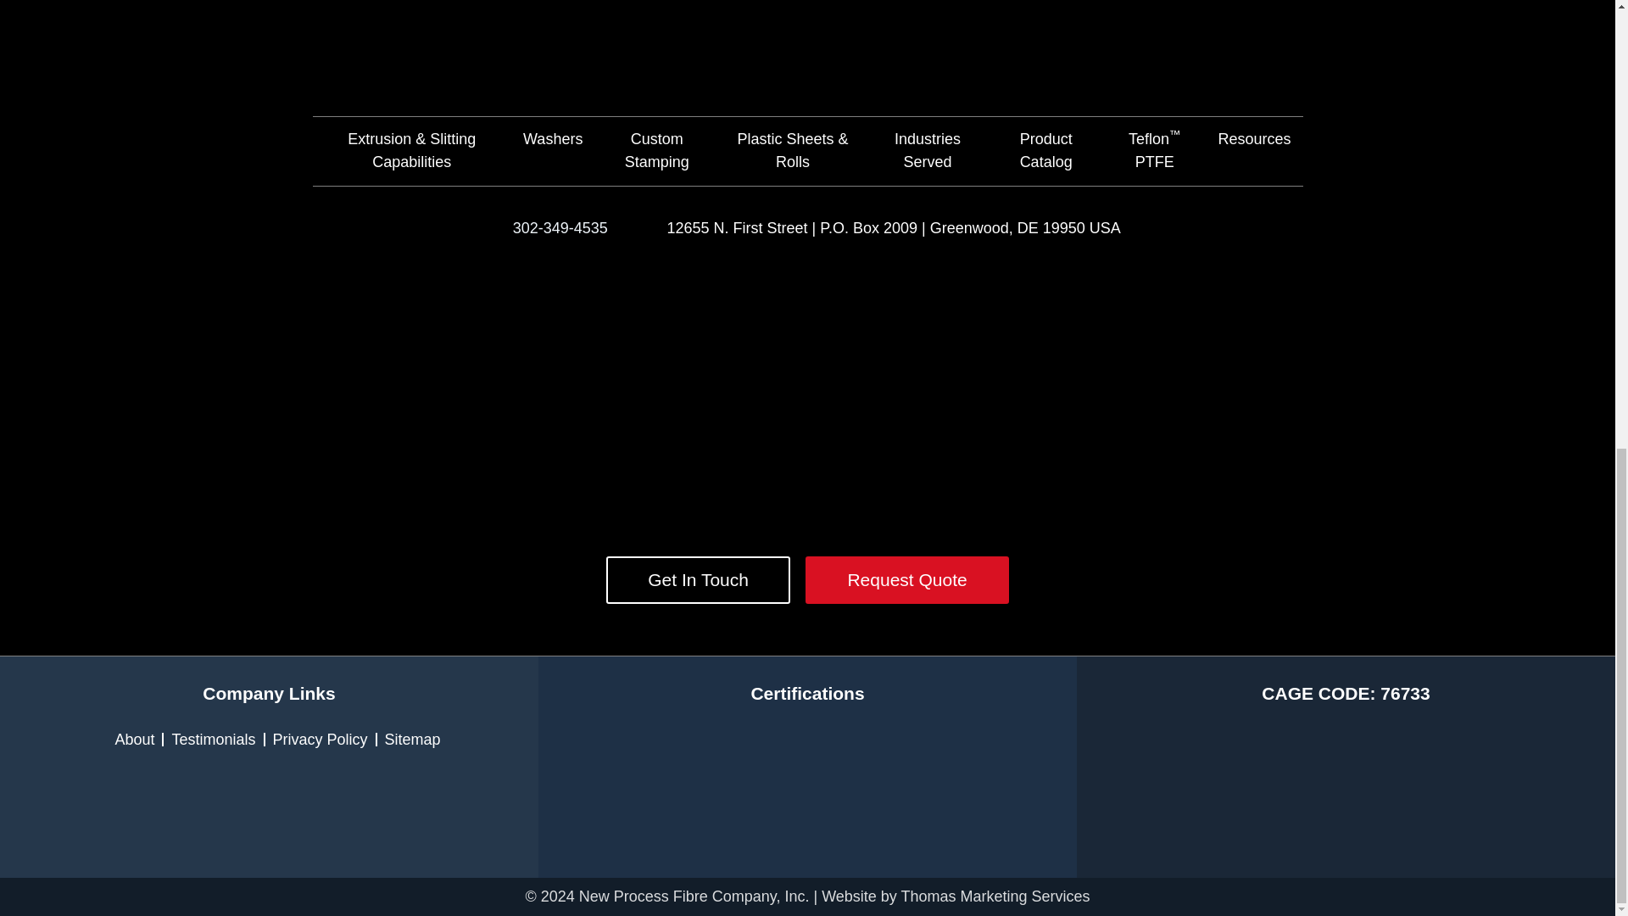  I want to click on credit-card, so click(1346, 790).